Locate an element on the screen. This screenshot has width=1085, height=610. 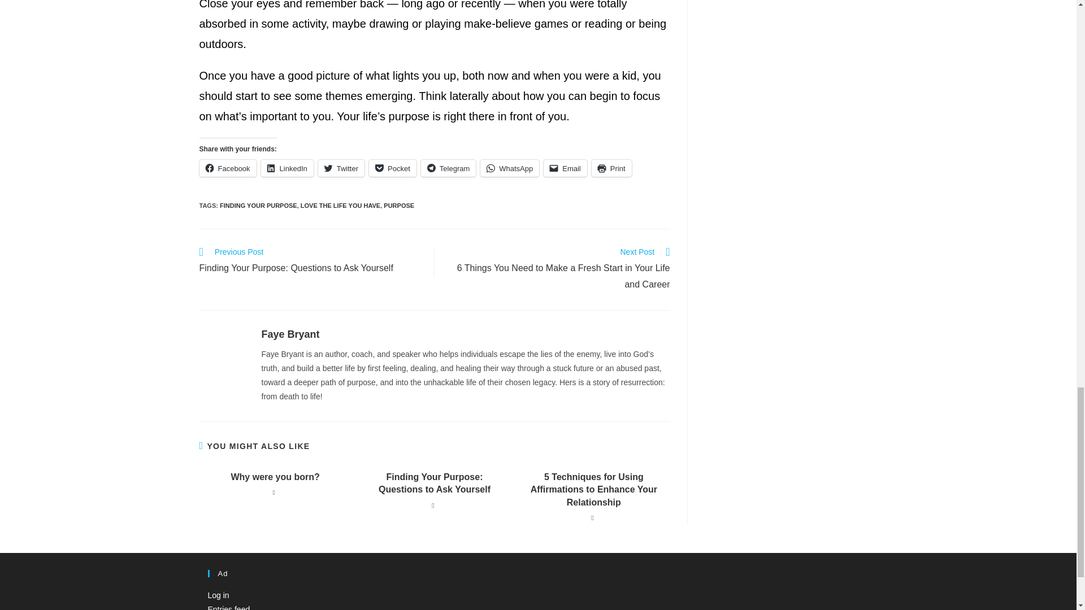
Click to share on LinkedIn is located at coordinates (287, 168).